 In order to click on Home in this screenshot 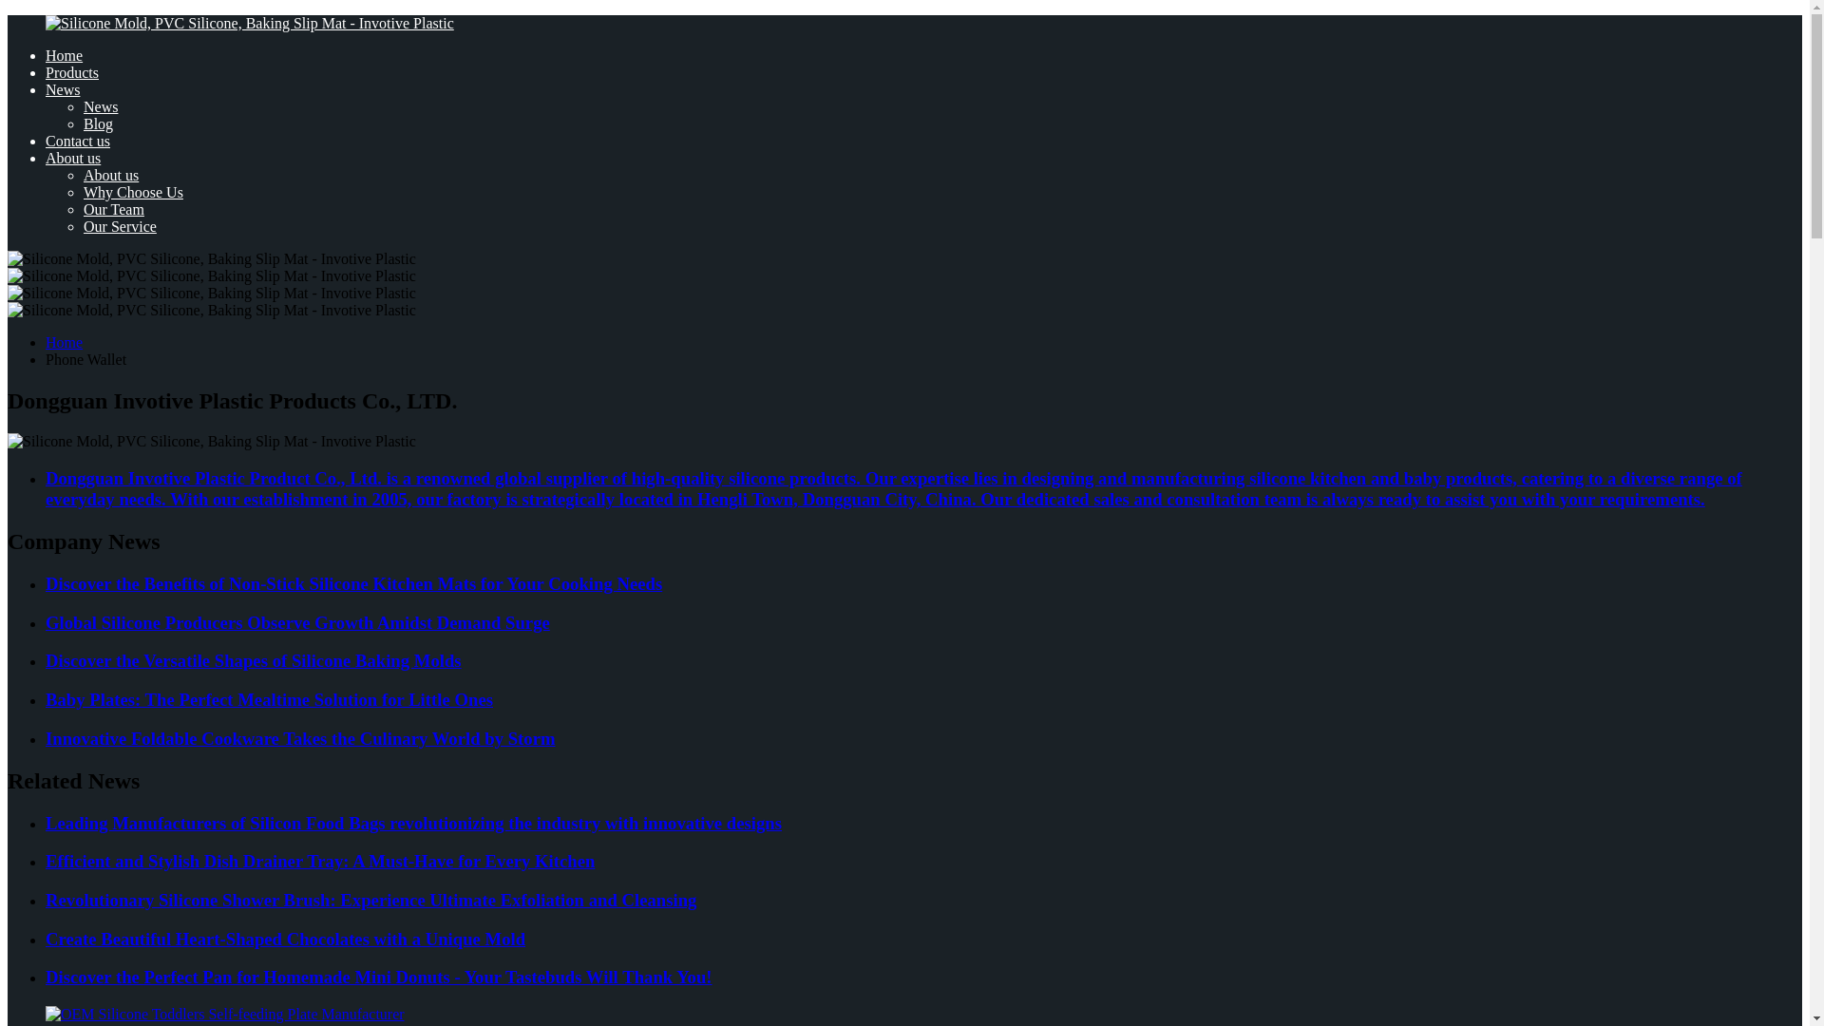, I will do `click(64, 342)`.